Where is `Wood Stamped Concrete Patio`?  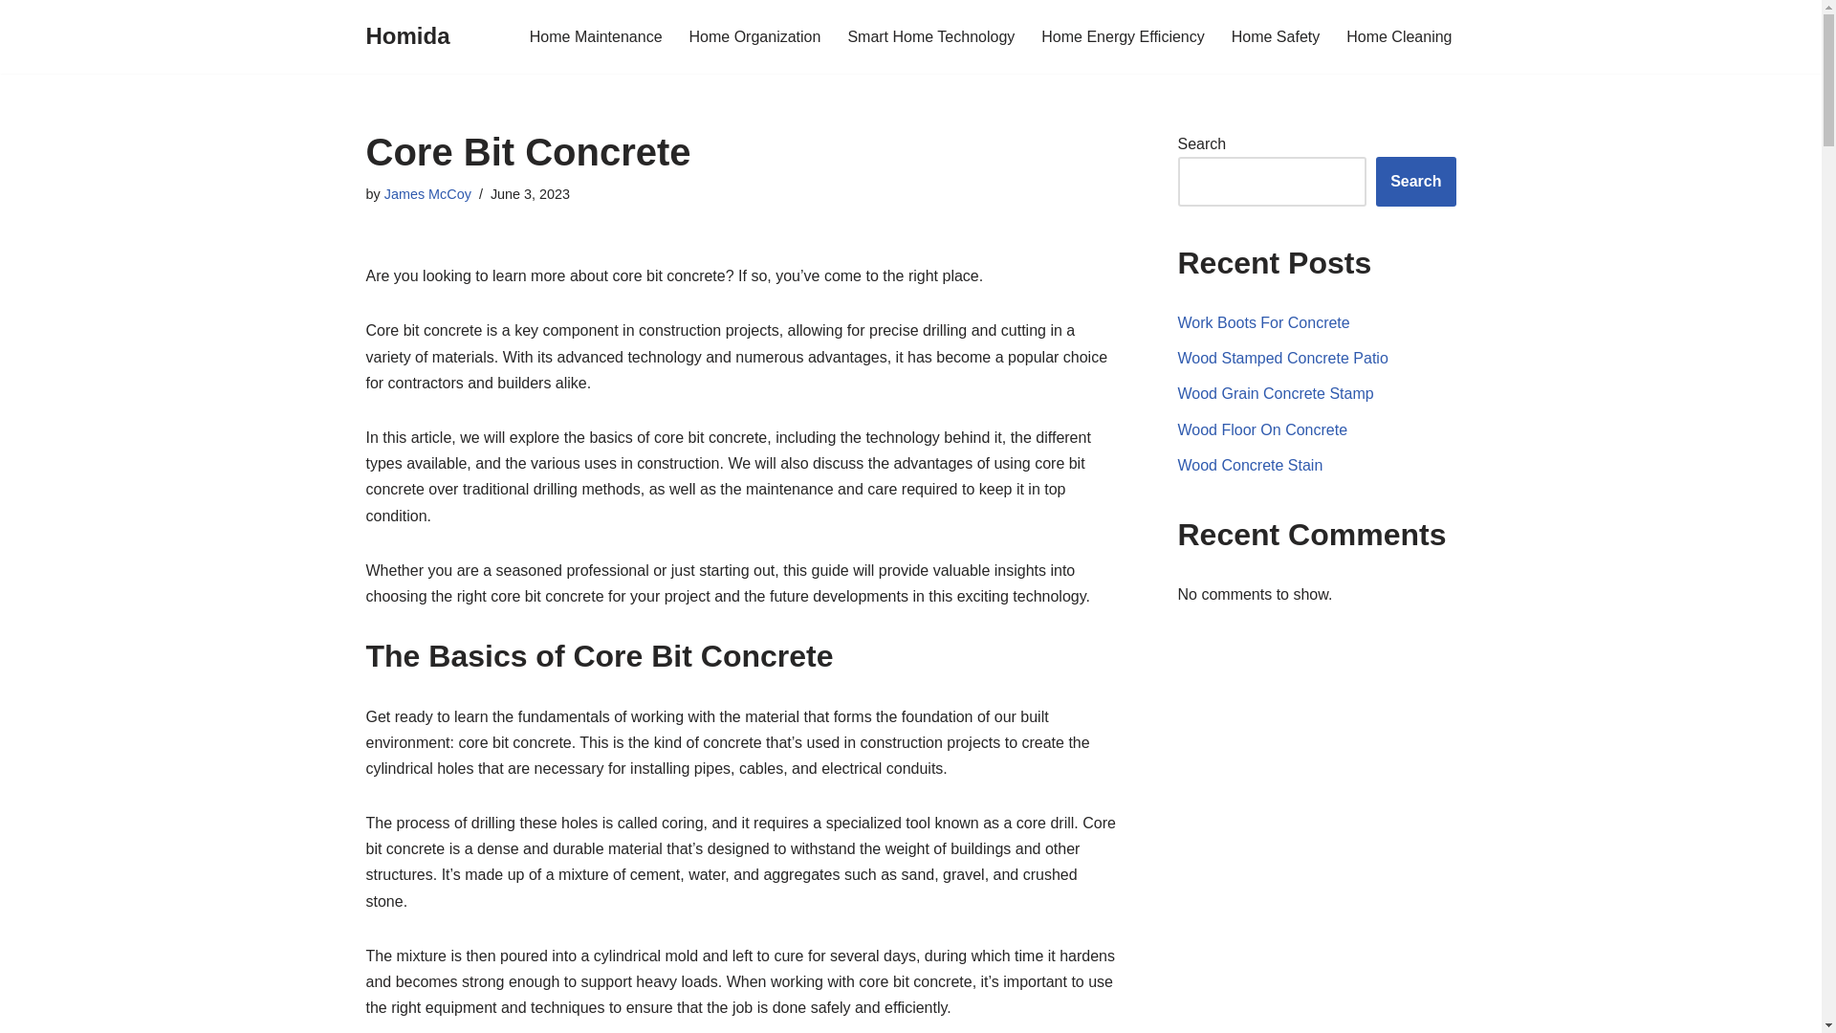 Wood Stamped Concrete Patio is located at coordinates (1283, 358).